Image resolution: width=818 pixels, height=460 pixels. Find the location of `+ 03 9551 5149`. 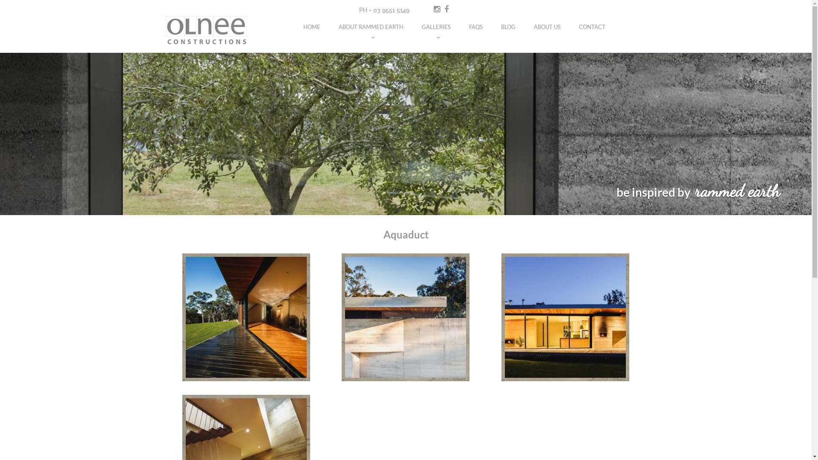

+ 03 9551 5149 is located at coordinates (389, 10).